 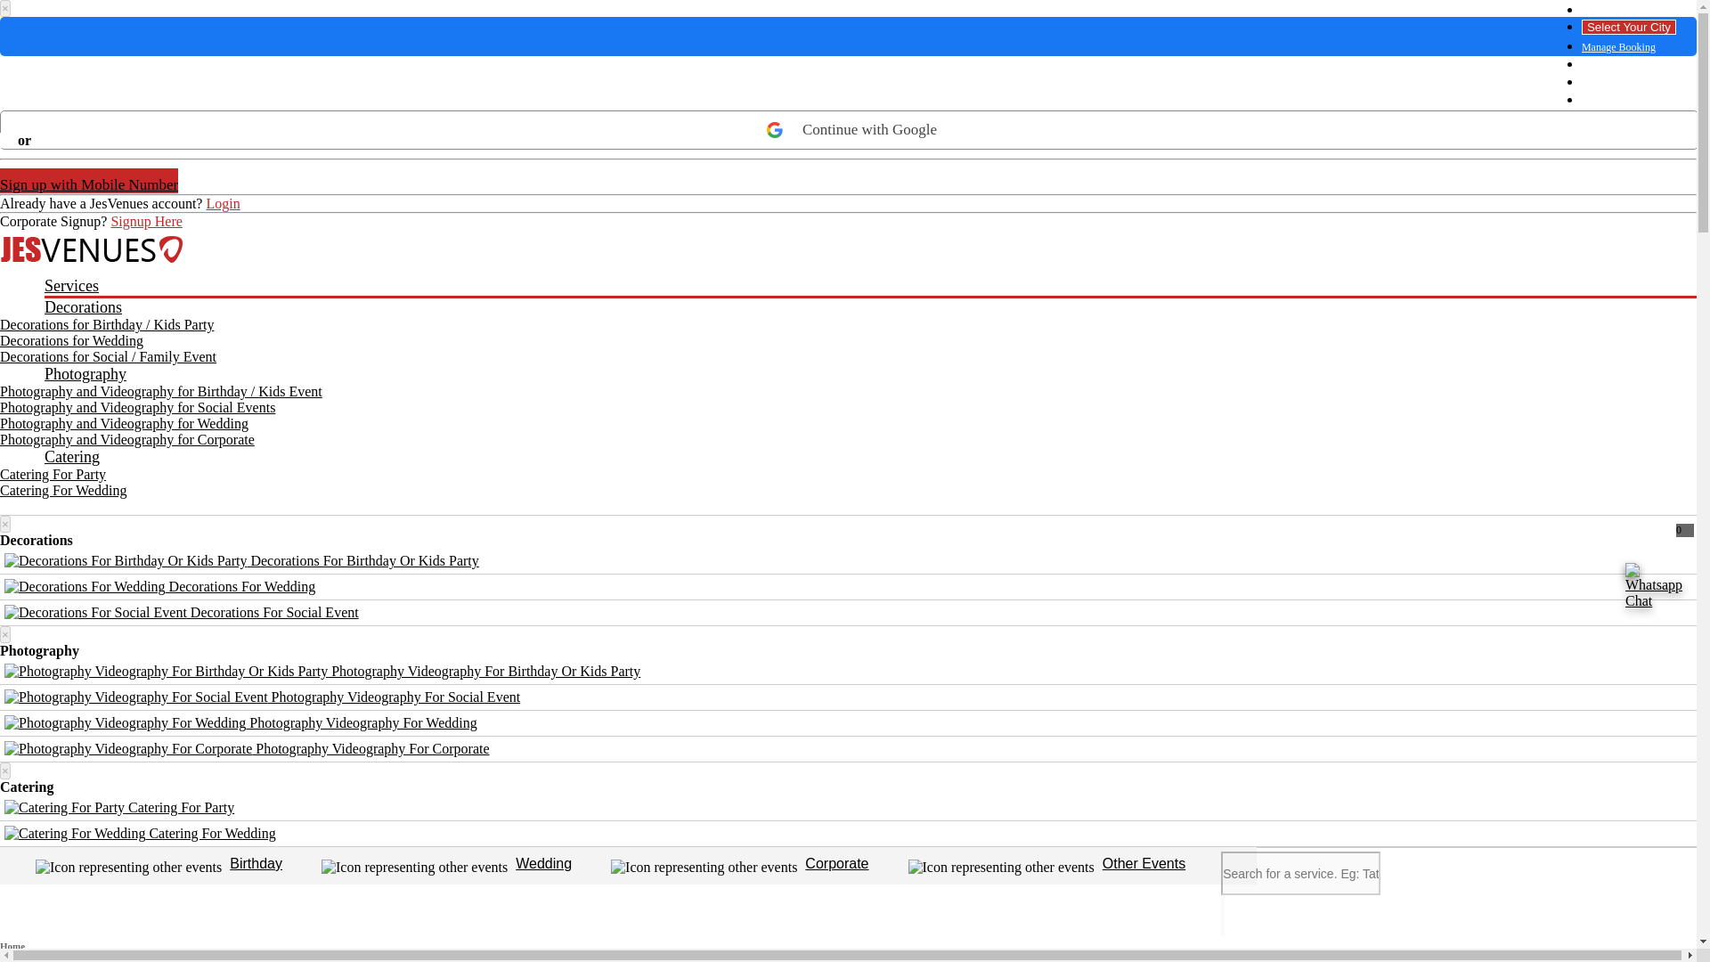 What do you see at coordinates (848, 249) in the screenshot?
I see `JesVenues` at bounding box center [848, 249].